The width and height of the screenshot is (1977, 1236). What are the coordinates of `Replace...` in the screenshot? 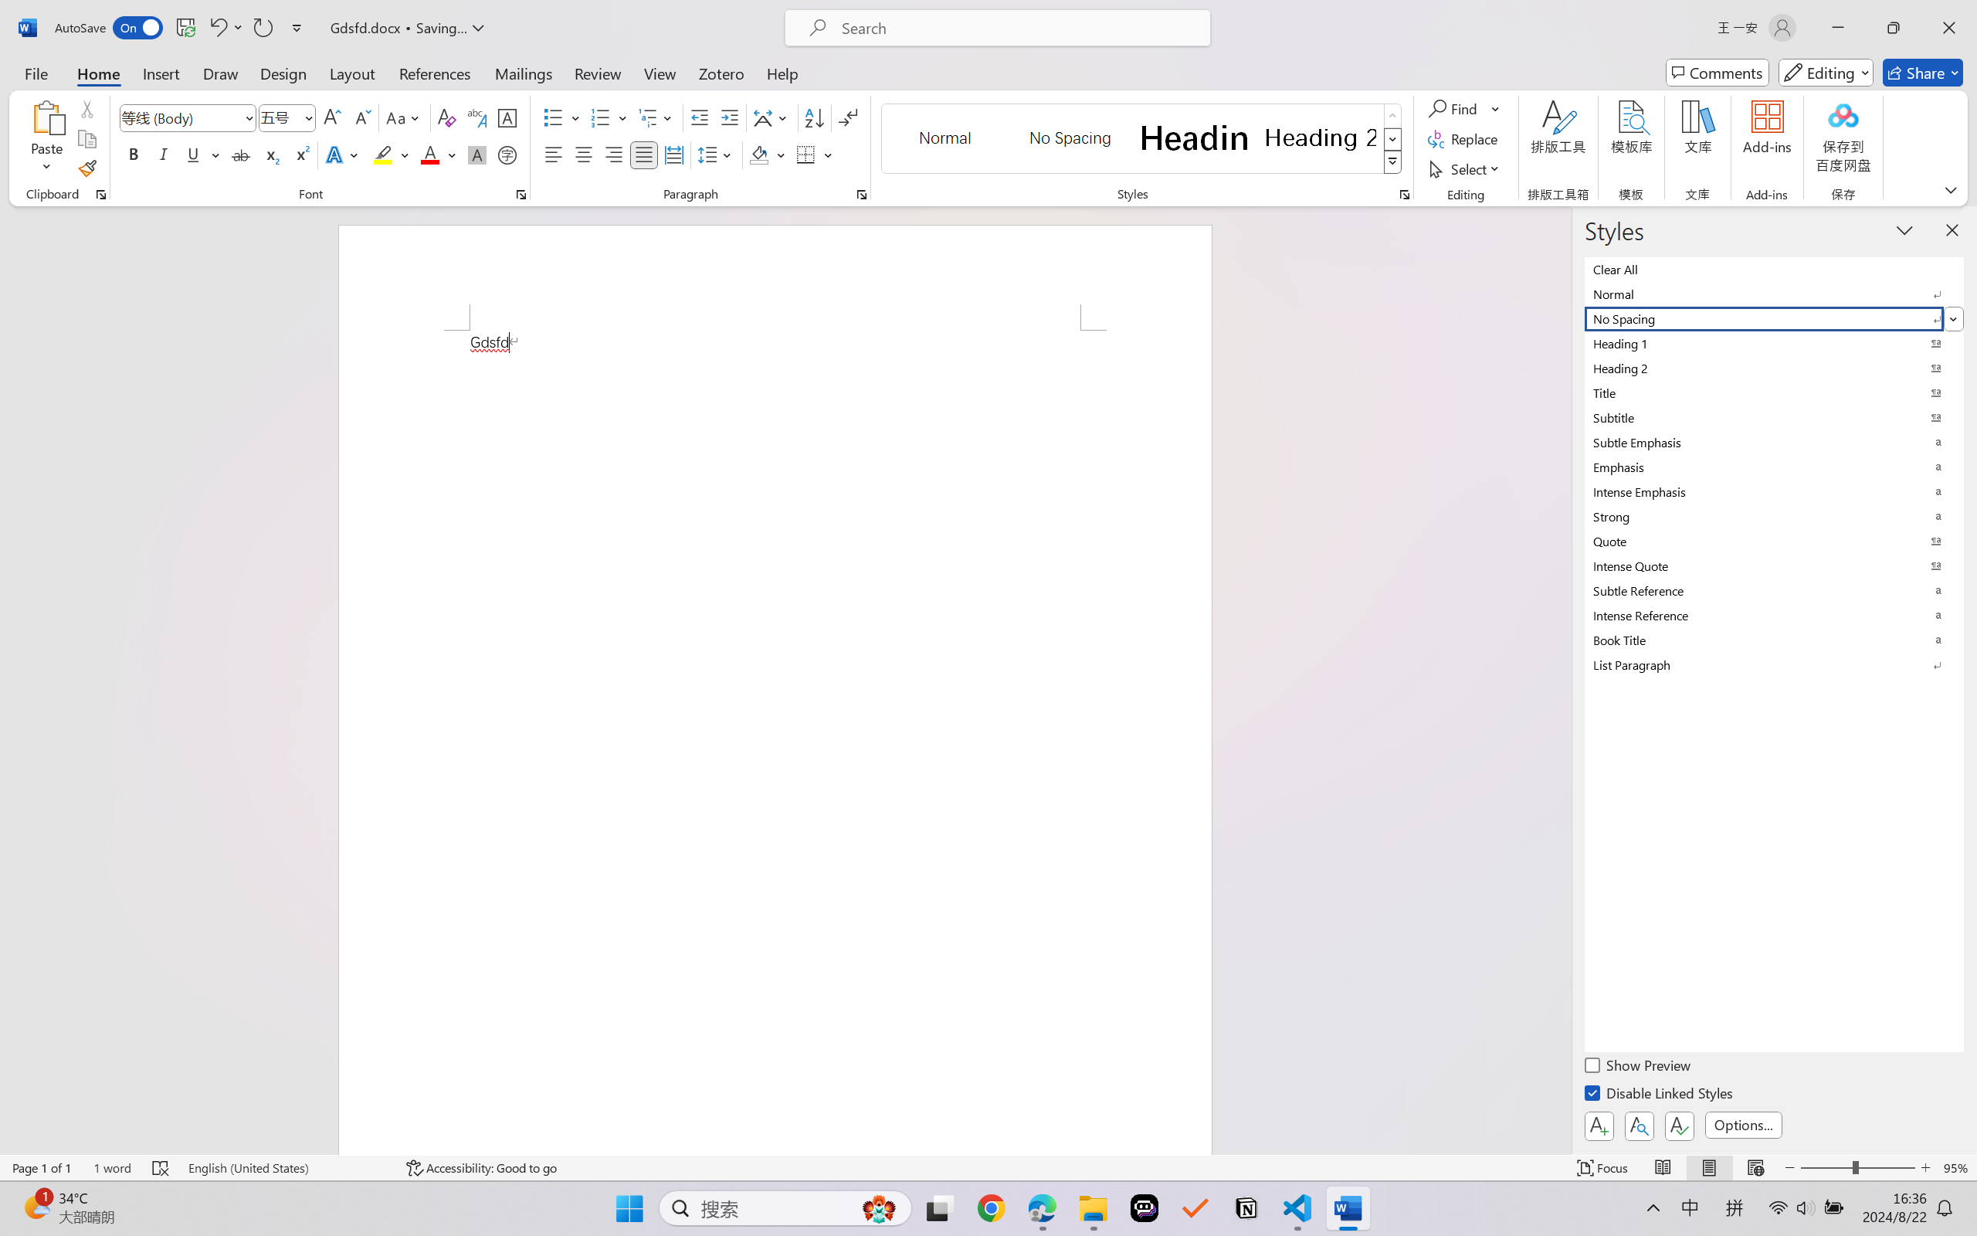 It's located at (1464, 139).